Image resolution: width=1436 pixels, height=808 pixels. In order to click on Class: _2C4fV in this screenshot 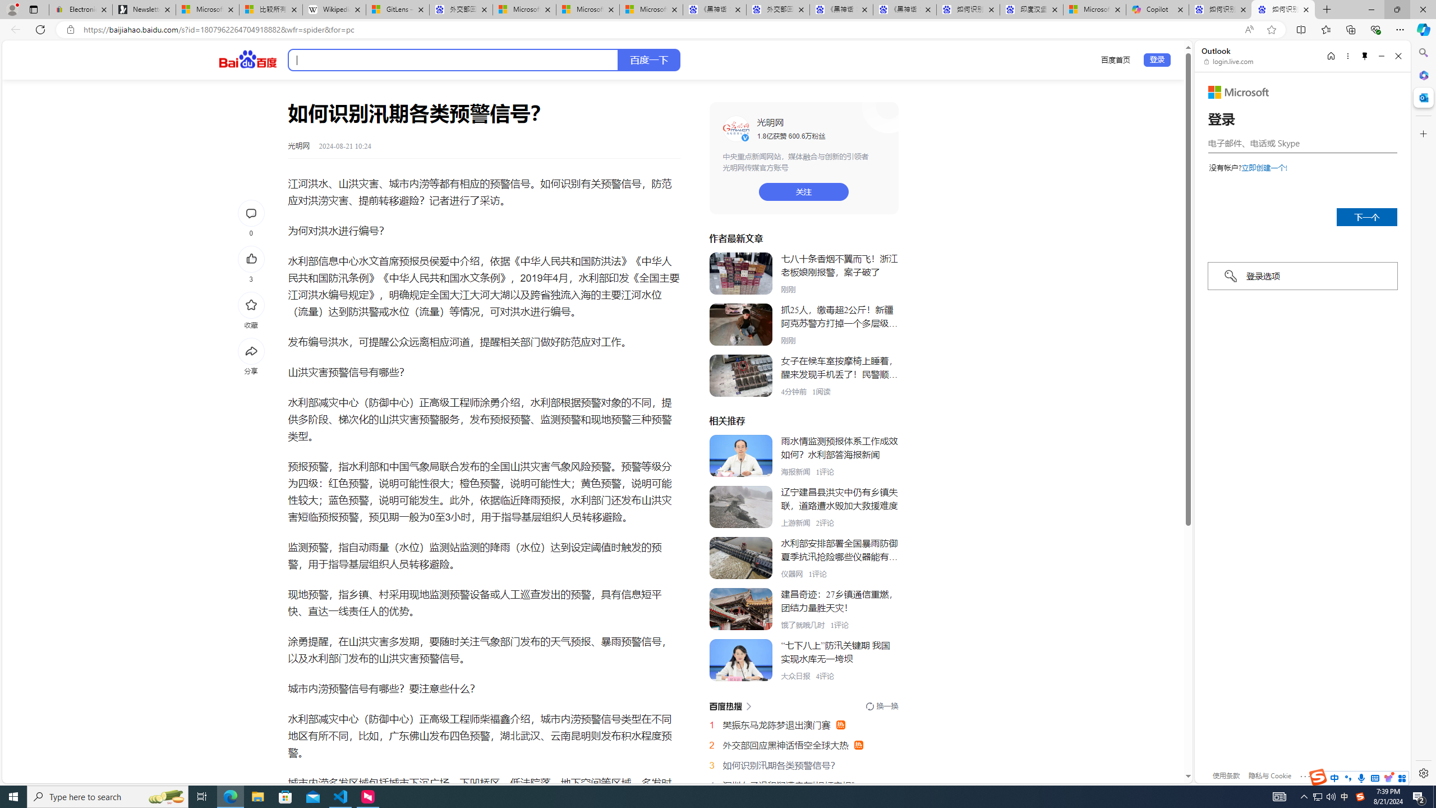, I will do `click(453, 60)`.